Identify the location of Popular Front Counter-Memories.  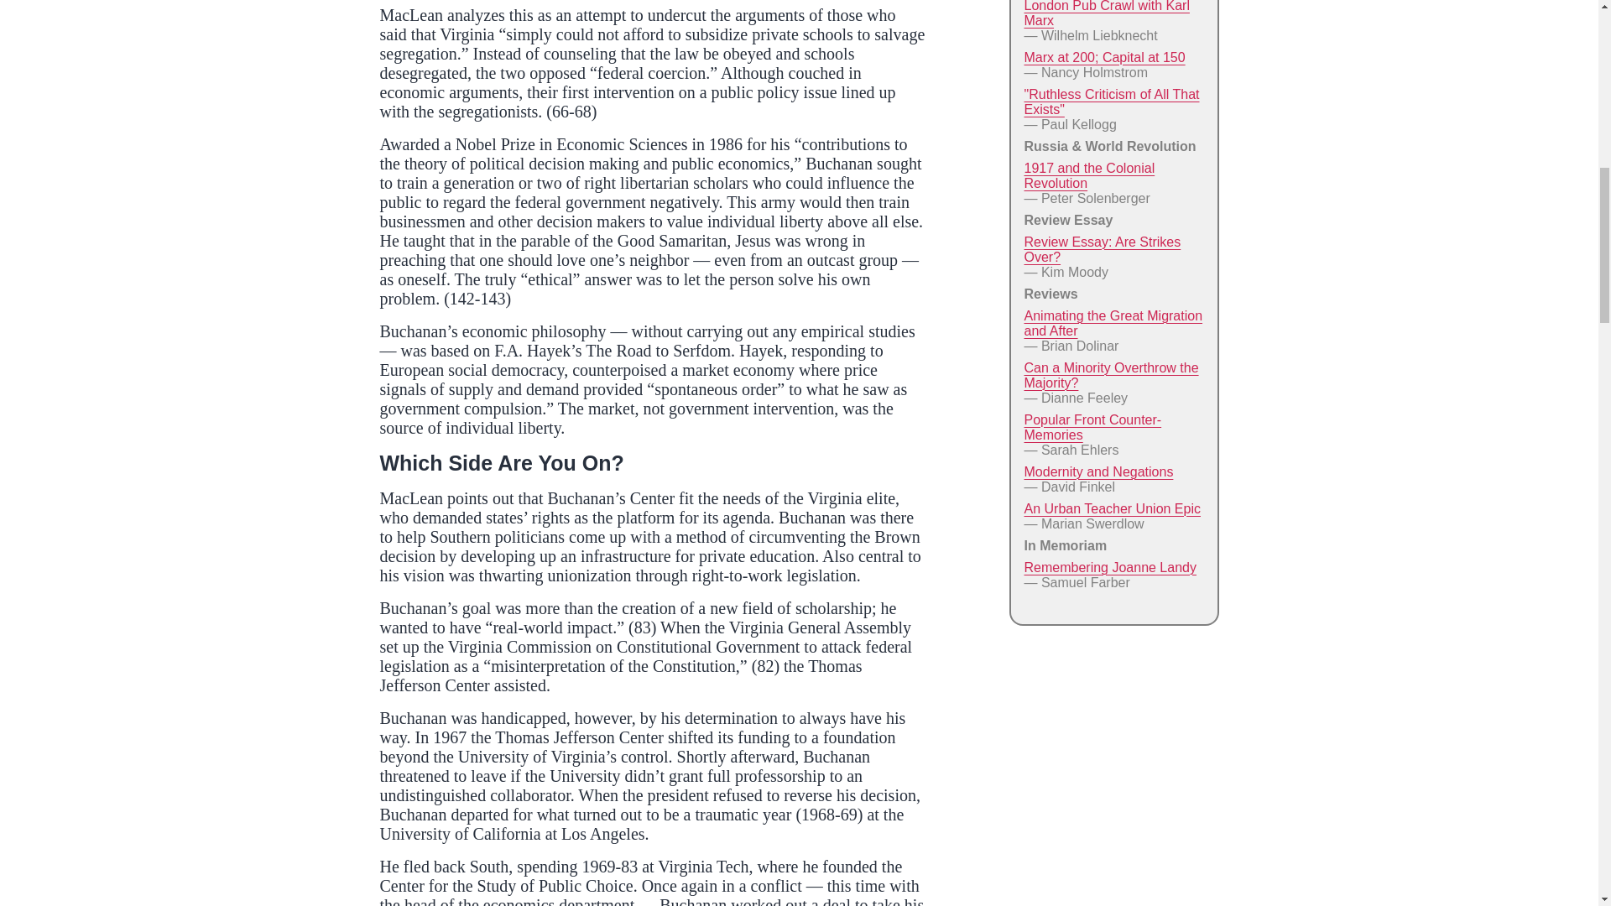
(1092, 428).